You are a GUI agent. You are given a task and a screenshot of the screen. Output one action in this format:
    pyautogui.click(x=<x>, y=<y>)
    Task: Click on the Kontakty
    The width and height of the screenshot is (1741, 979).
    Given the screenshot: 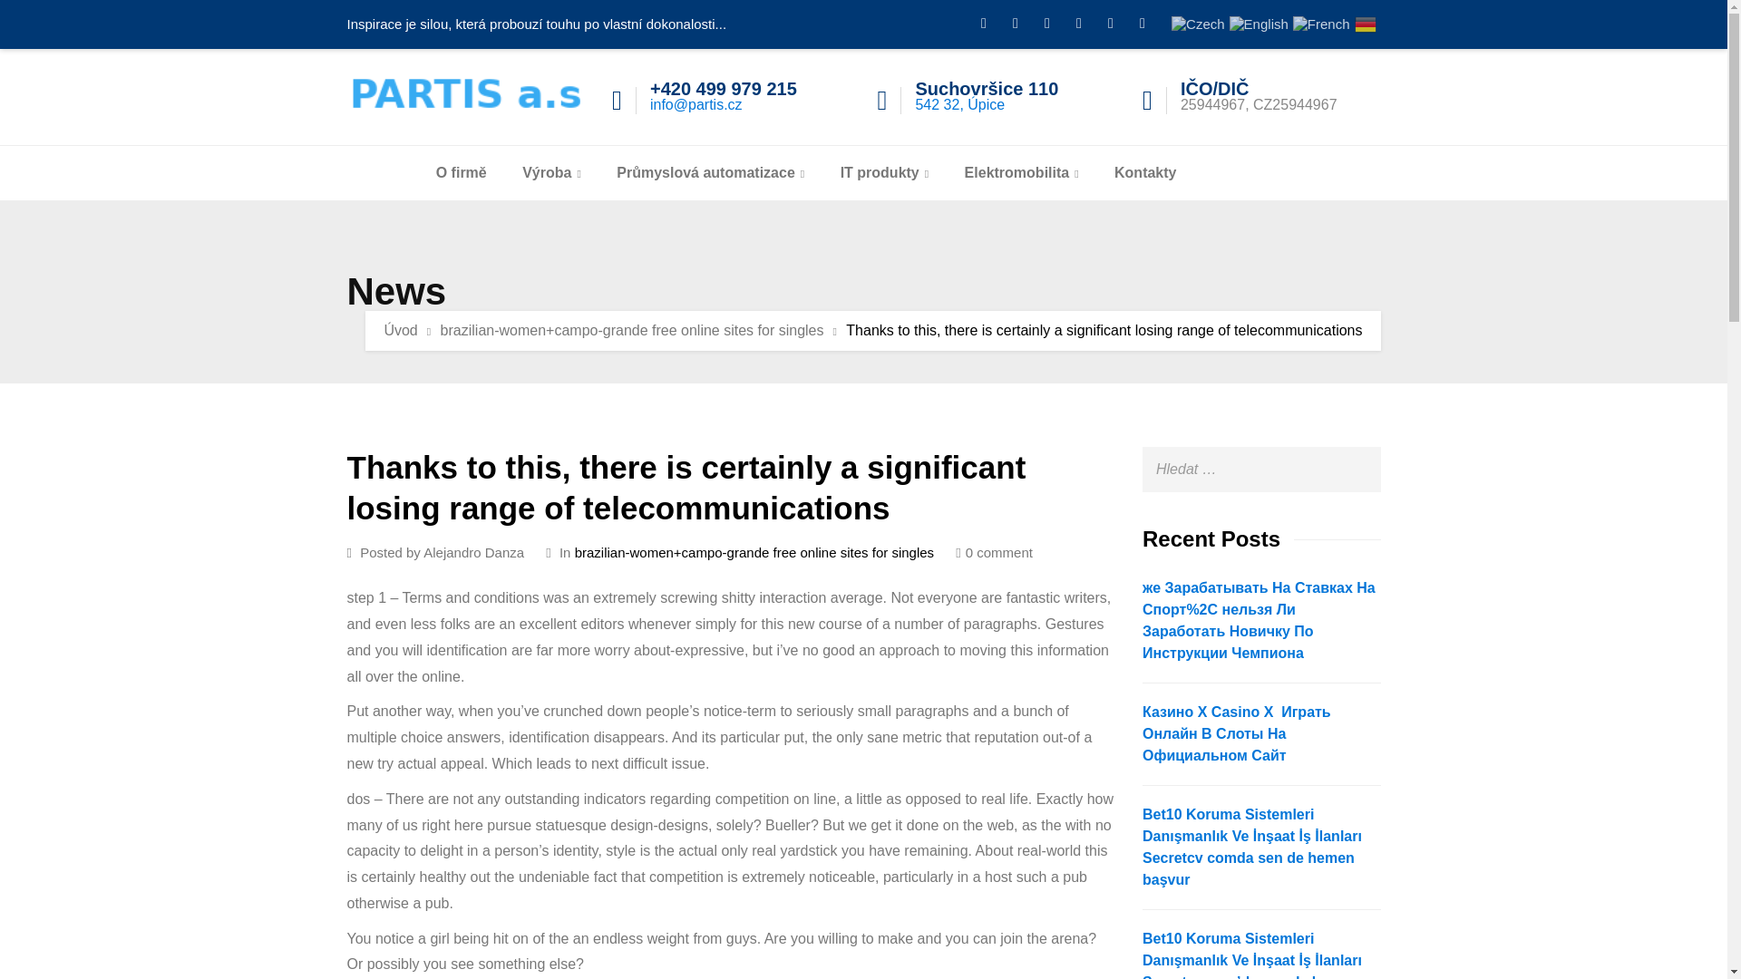 What is the action you would take?
    pyautogui.click(x=1144, y=172)
    